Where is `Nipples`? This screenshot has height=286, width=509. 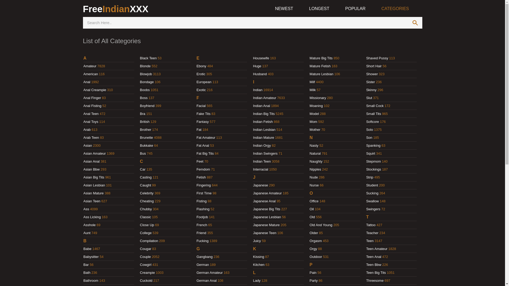 Nipples is located at coordinates (315, 169).